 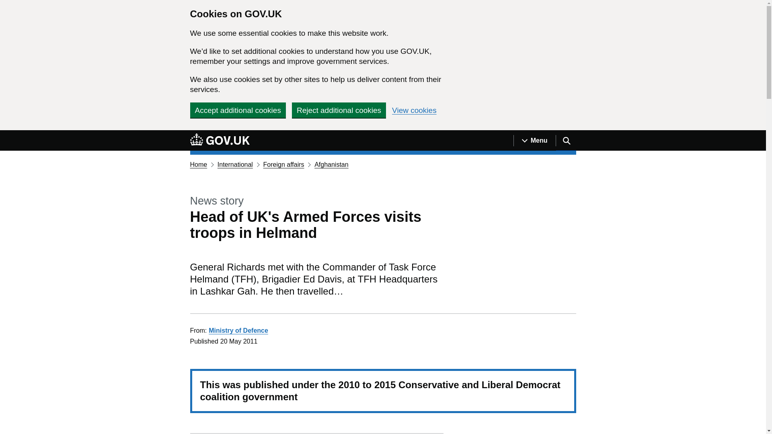 What do you see at coordinates (331, 164) in the screenshot?
I see `Afghanistan` at bounding box center [331, 164].